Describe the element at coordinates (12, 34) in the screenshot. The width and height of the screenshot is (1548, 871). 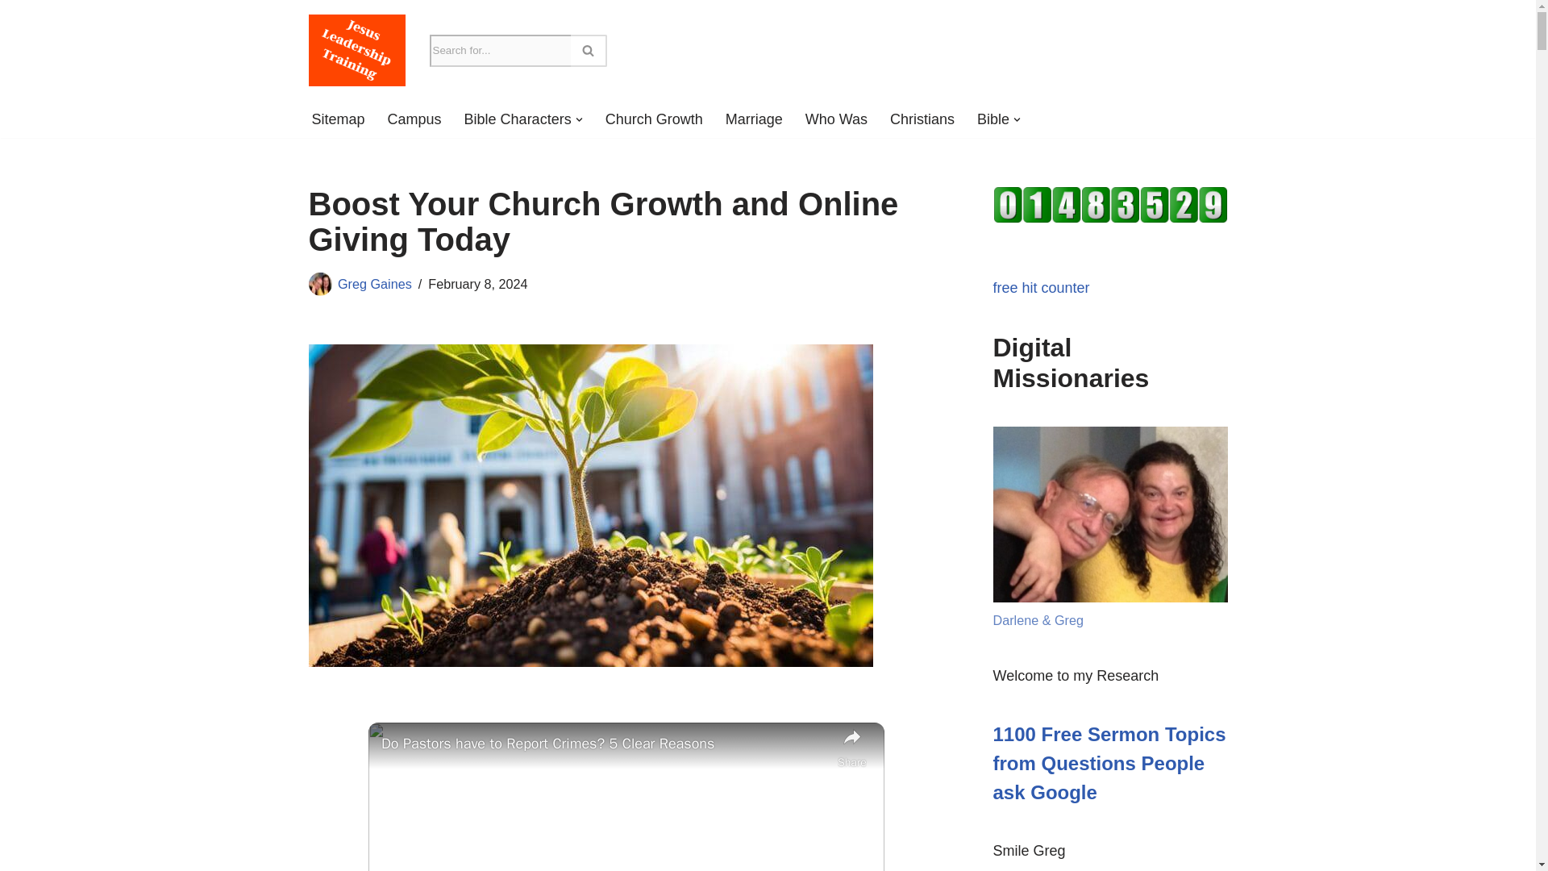
I see `Skip to content` at that location.